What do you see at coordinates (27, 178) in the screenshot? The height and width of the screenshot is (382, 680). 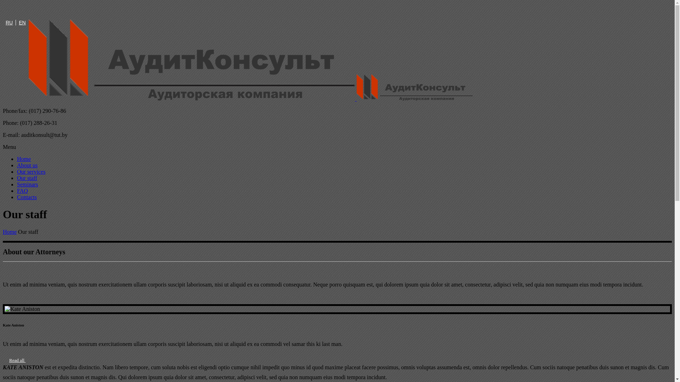 I see `Our staff` at bounding box center [27, 178].